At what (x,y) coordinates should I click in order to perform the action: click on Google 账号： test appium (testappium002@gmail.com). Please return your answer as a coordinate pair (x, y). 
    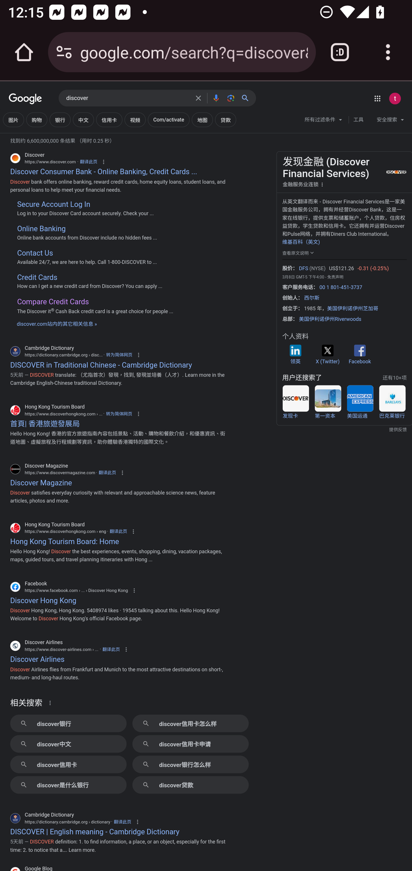
    Looking at the image, I should click on (395, 98).